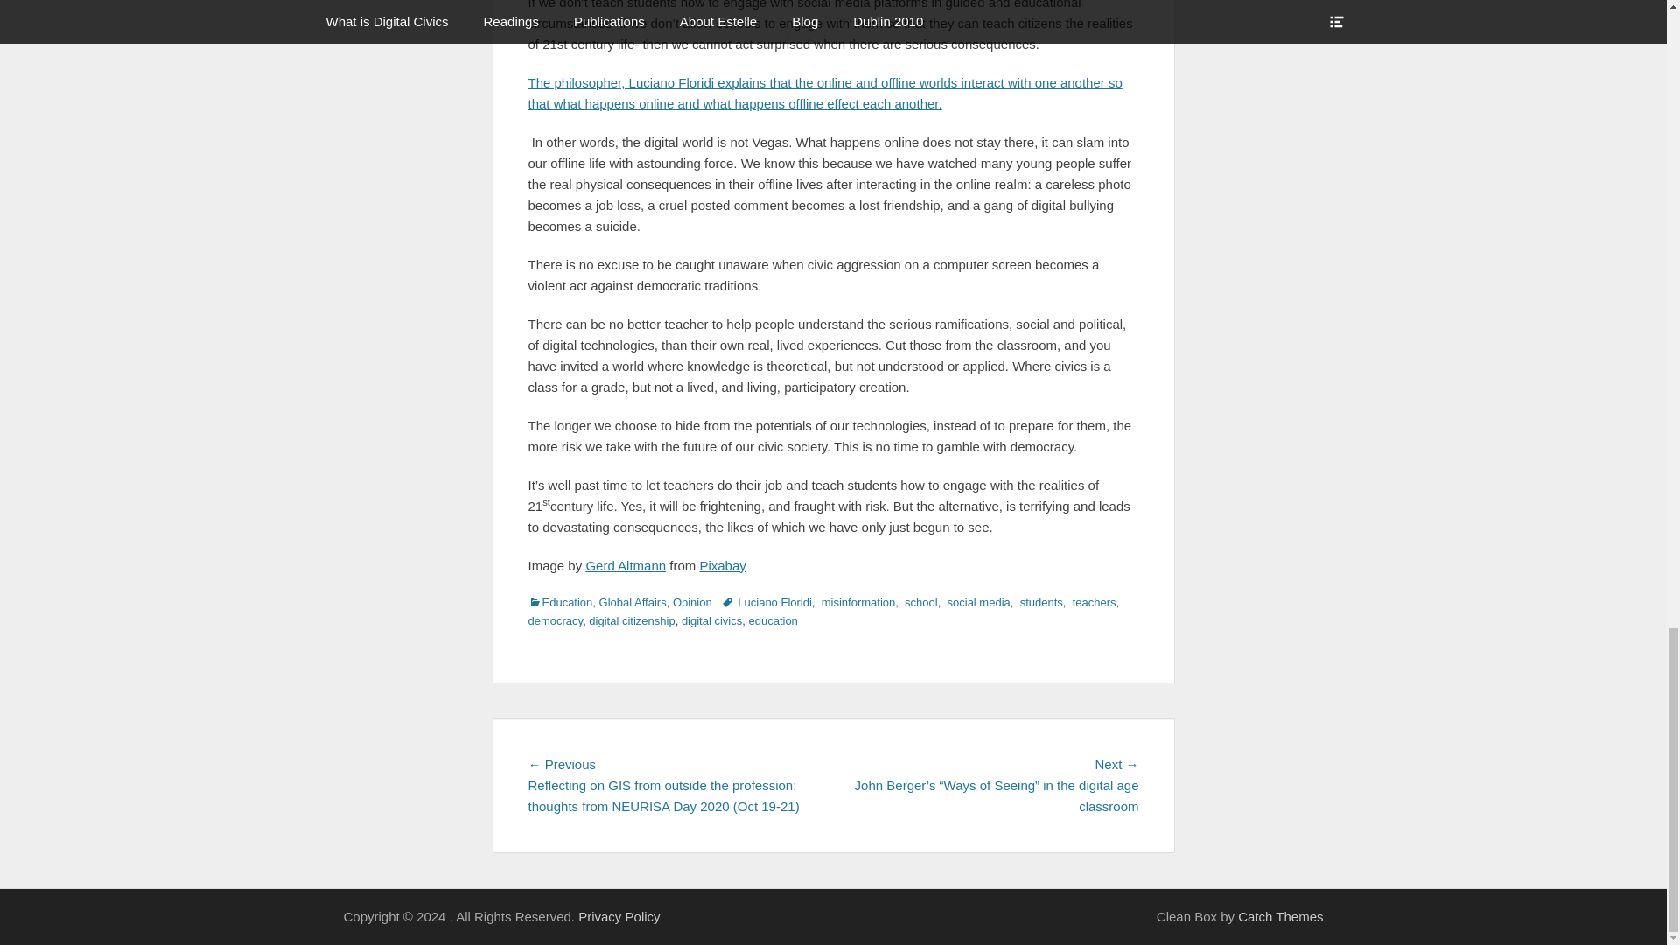 This screenshot has height=945, width=1680. What do you see at coordinates (625, 565) in the screenshot?
I see `Gerd Altmann` at bounding box center [625, 565].